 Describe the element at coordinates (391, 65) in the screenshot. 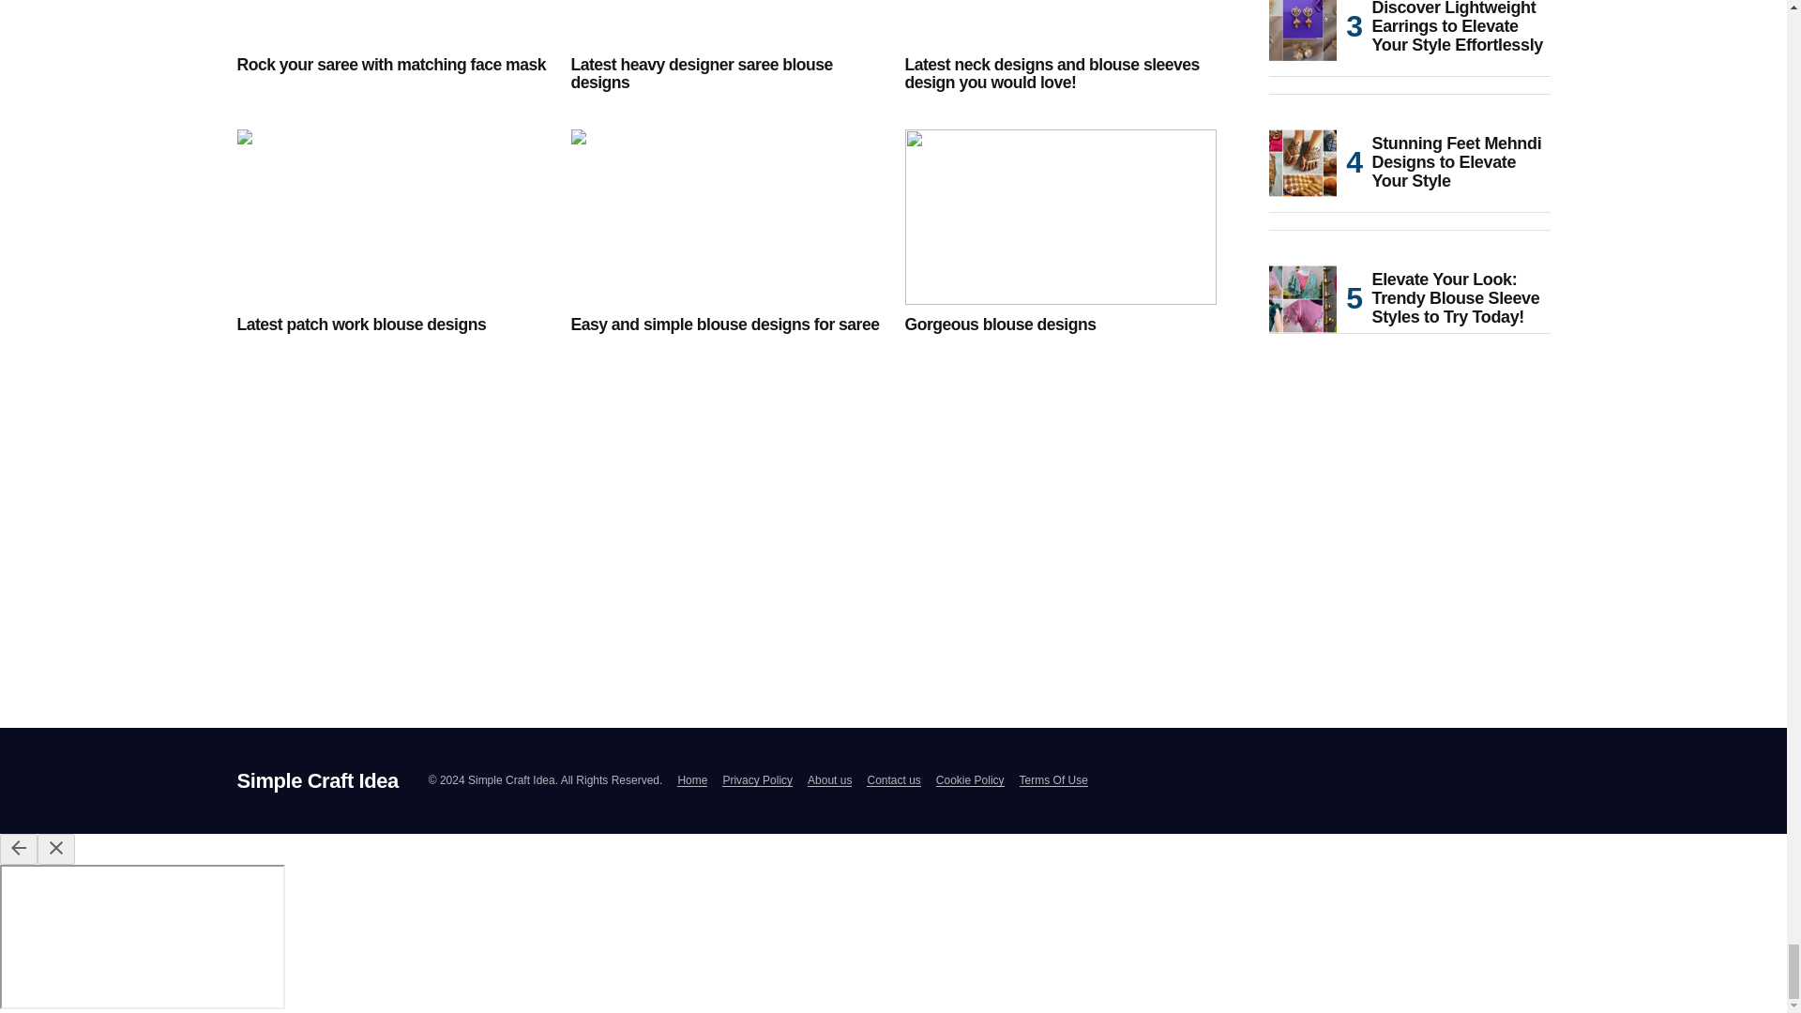

I see `Rock your saree with matching face mask` at that location.